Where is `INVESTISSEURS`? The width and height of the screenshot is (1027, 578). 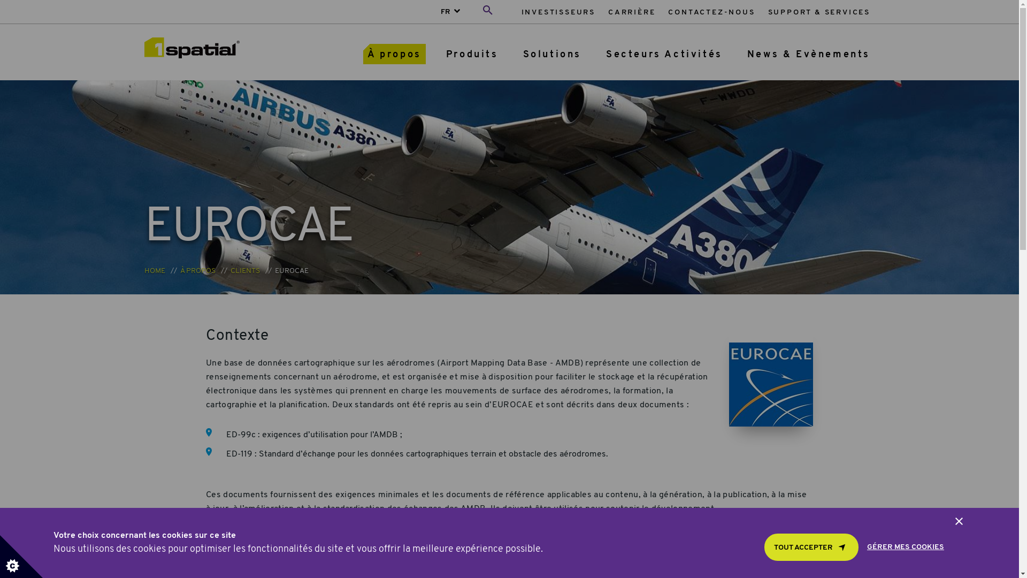 INVESTISSEURS is located at coordinates (558, 13).